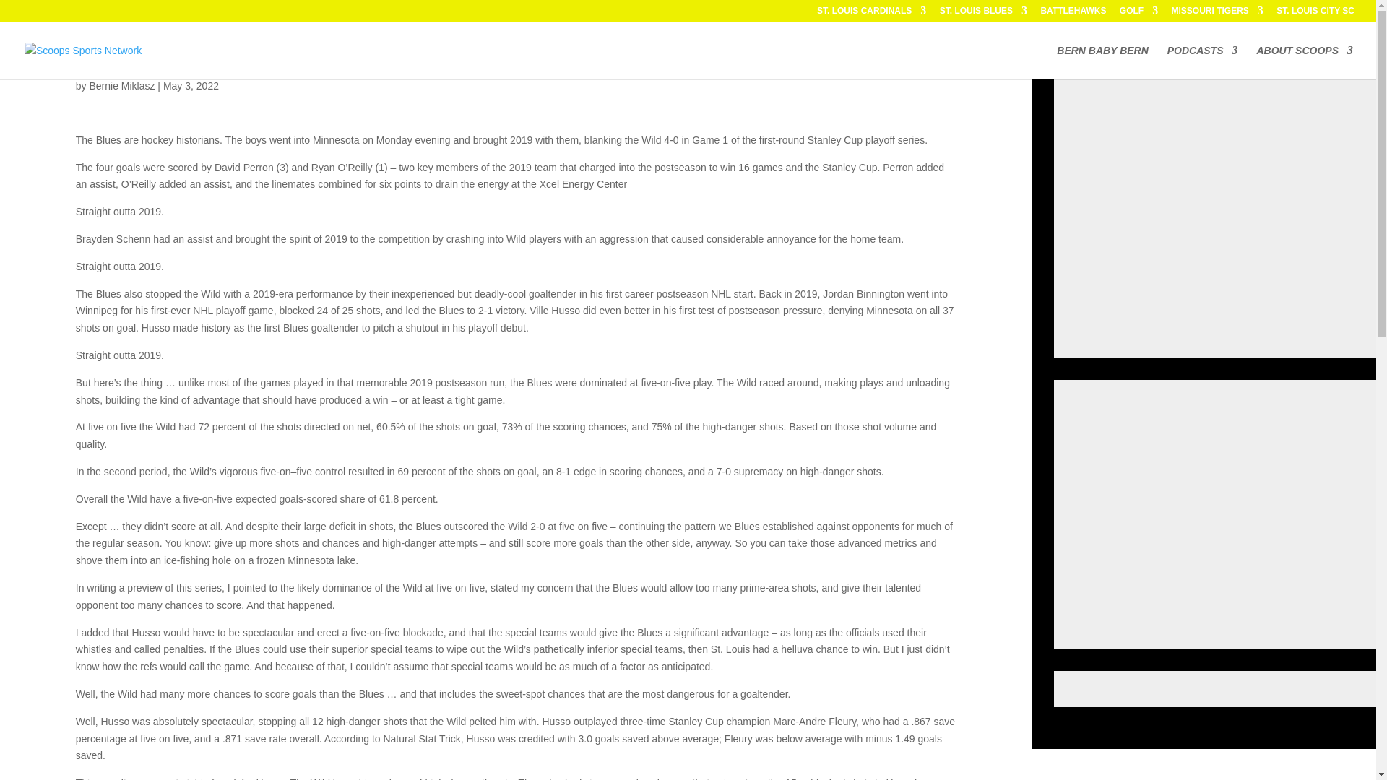 The width and height of the screenshot is (1387, 780). What do you see at coordinates (1315, 14) in the screenshot?
I see `ST. LOUIS CITY SC` at bounding box center [1315, 14].